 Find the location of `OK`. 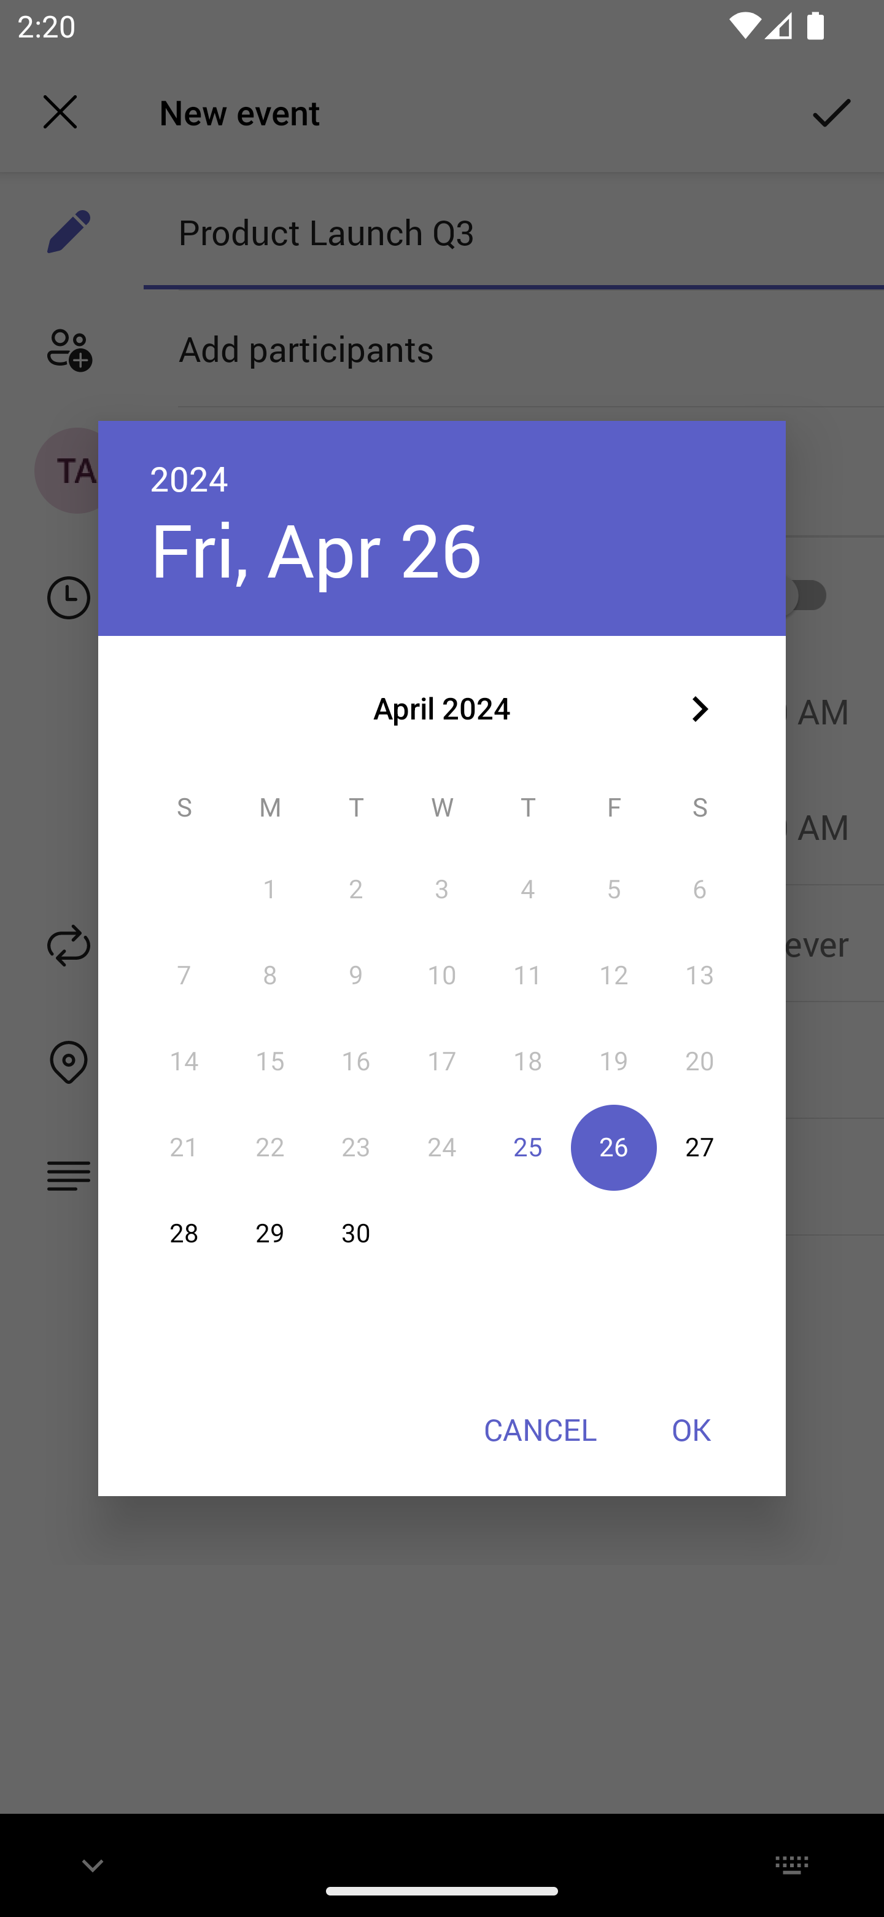

OK is located at coordinates (691, 1429).